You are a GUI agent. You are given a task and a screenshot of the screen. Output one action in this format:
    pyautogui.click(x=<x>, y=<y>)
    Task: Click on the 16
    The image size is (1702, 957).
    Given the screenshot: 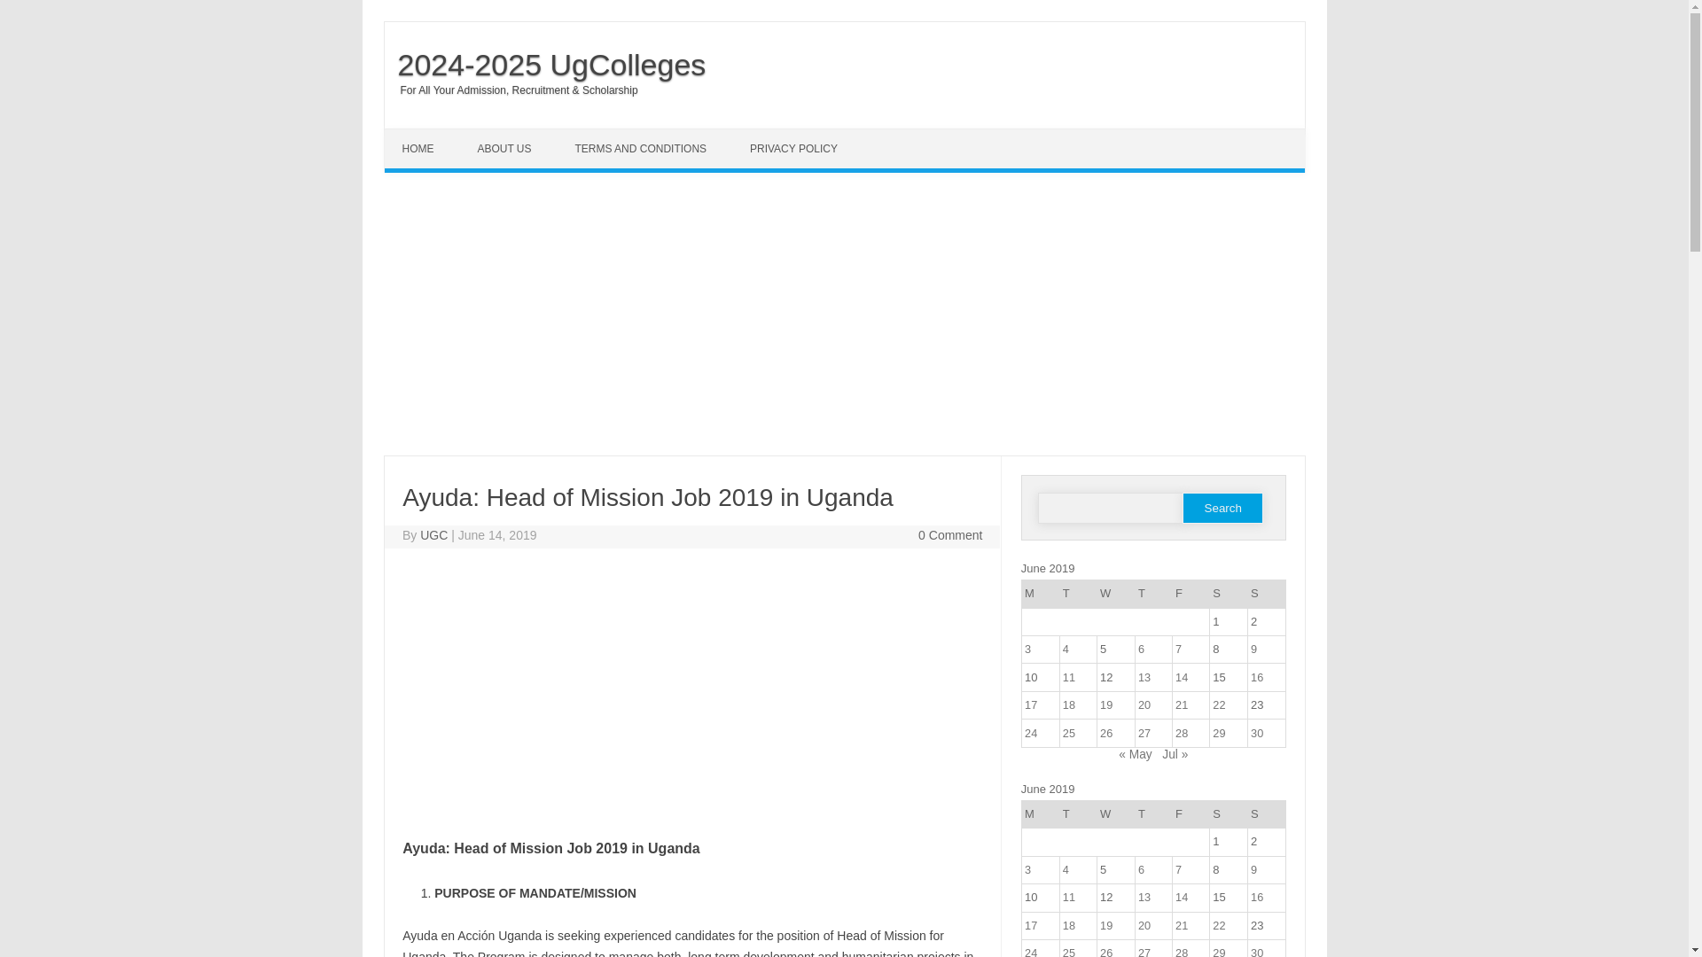 What is the action you would take?
    pyautogui.click(x=1257, y=677)
    